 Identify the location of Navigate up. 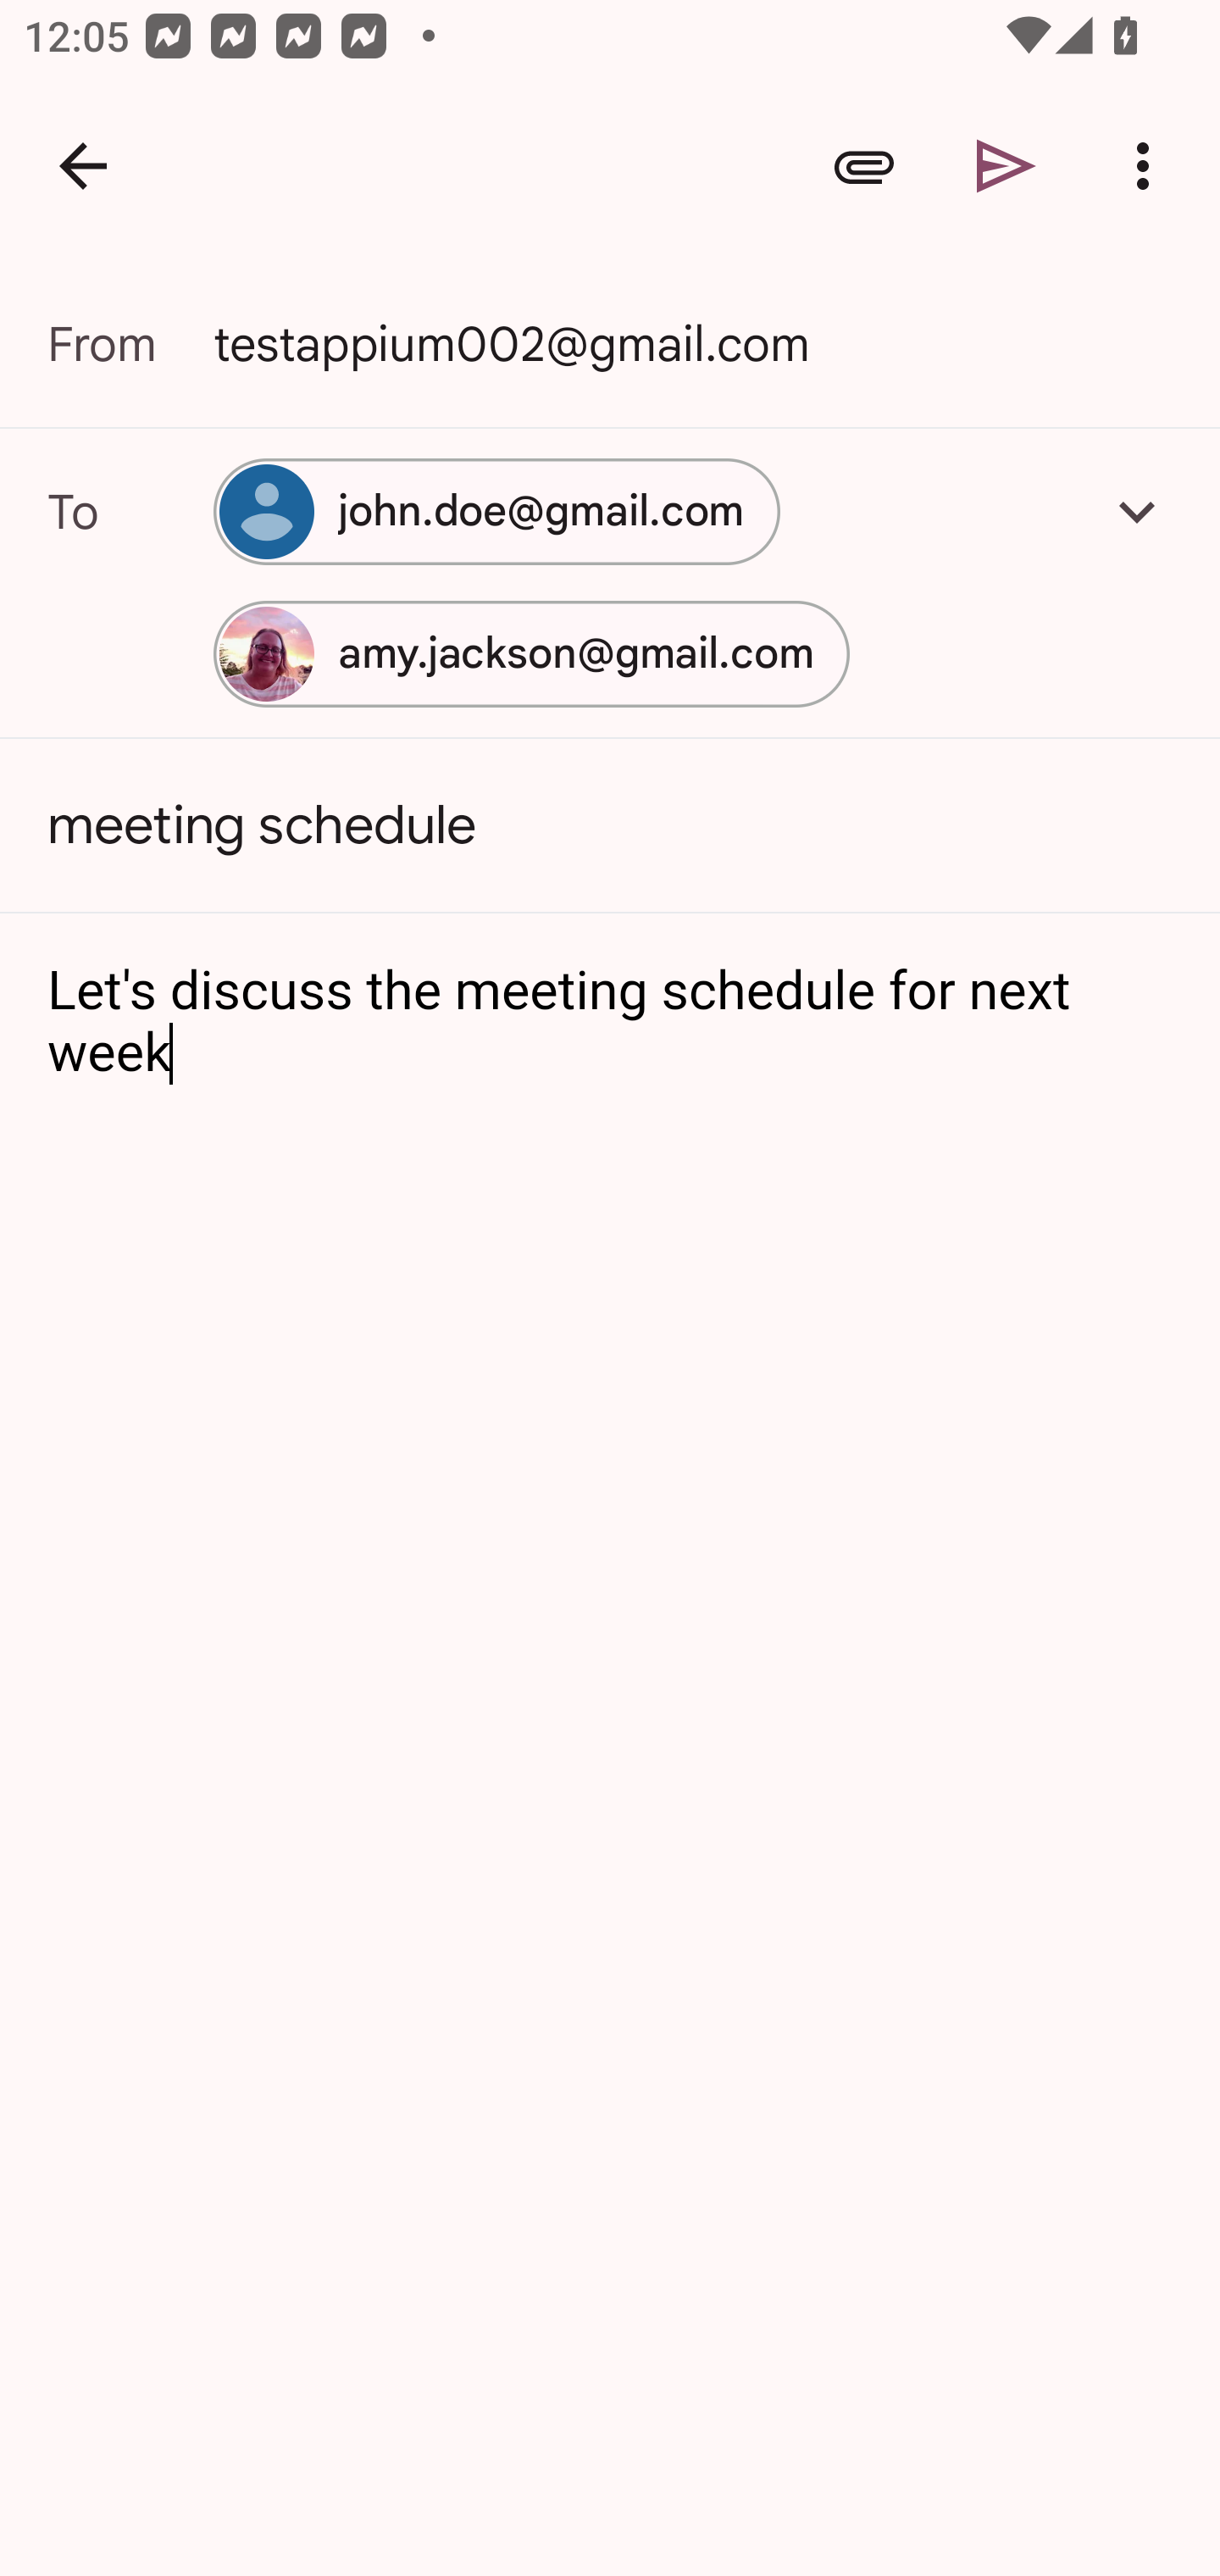
(83, 166).